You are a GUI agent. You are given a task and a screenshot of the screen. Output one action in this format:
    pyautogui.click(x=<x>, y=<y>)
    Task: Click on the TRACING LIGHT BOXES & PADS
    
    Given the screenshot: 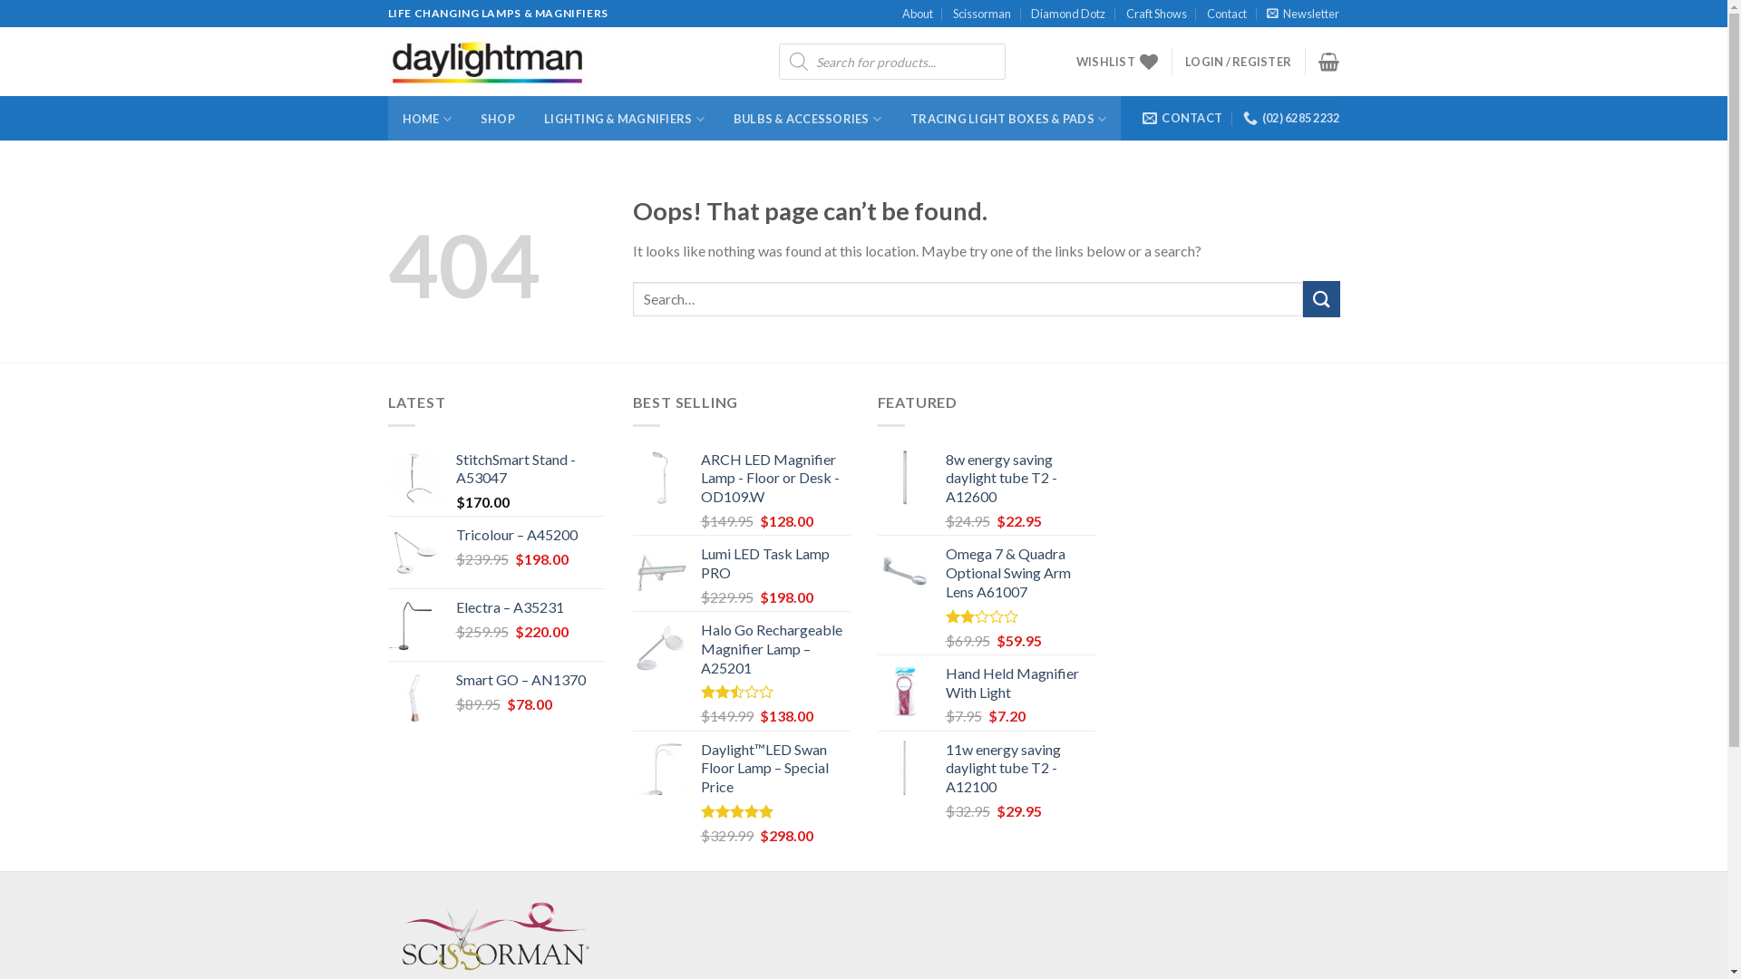 What is the action you would take?
    pyautogui.click(x=1008, y=118)
    